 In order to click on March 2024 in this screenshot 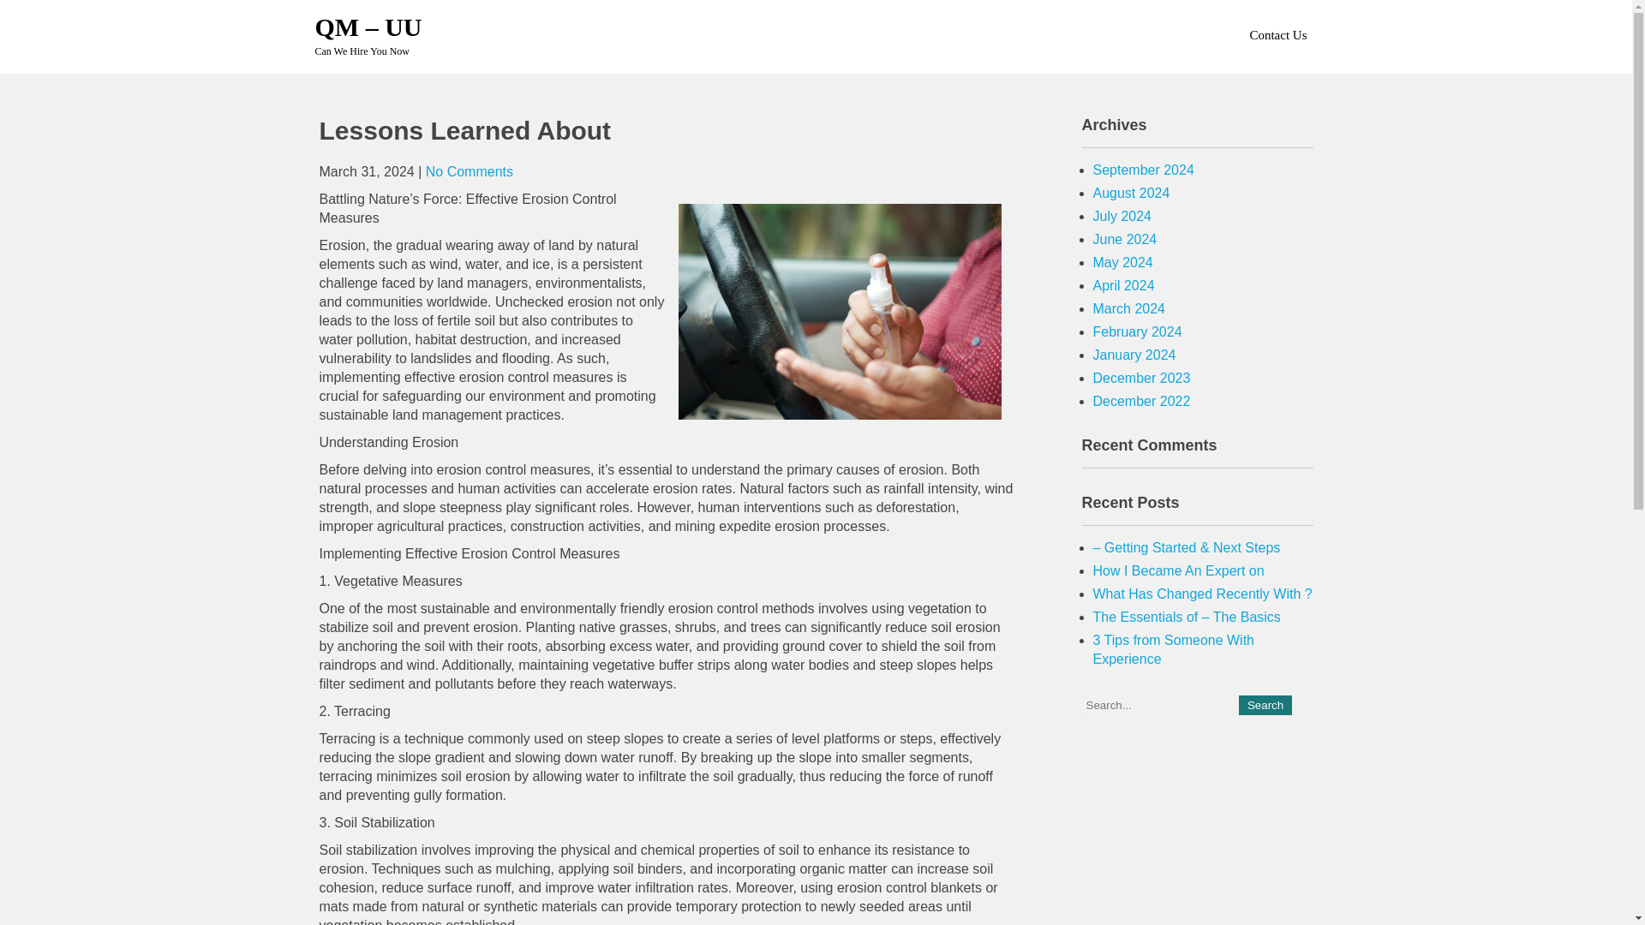, I will do `click(1129, 308)`.